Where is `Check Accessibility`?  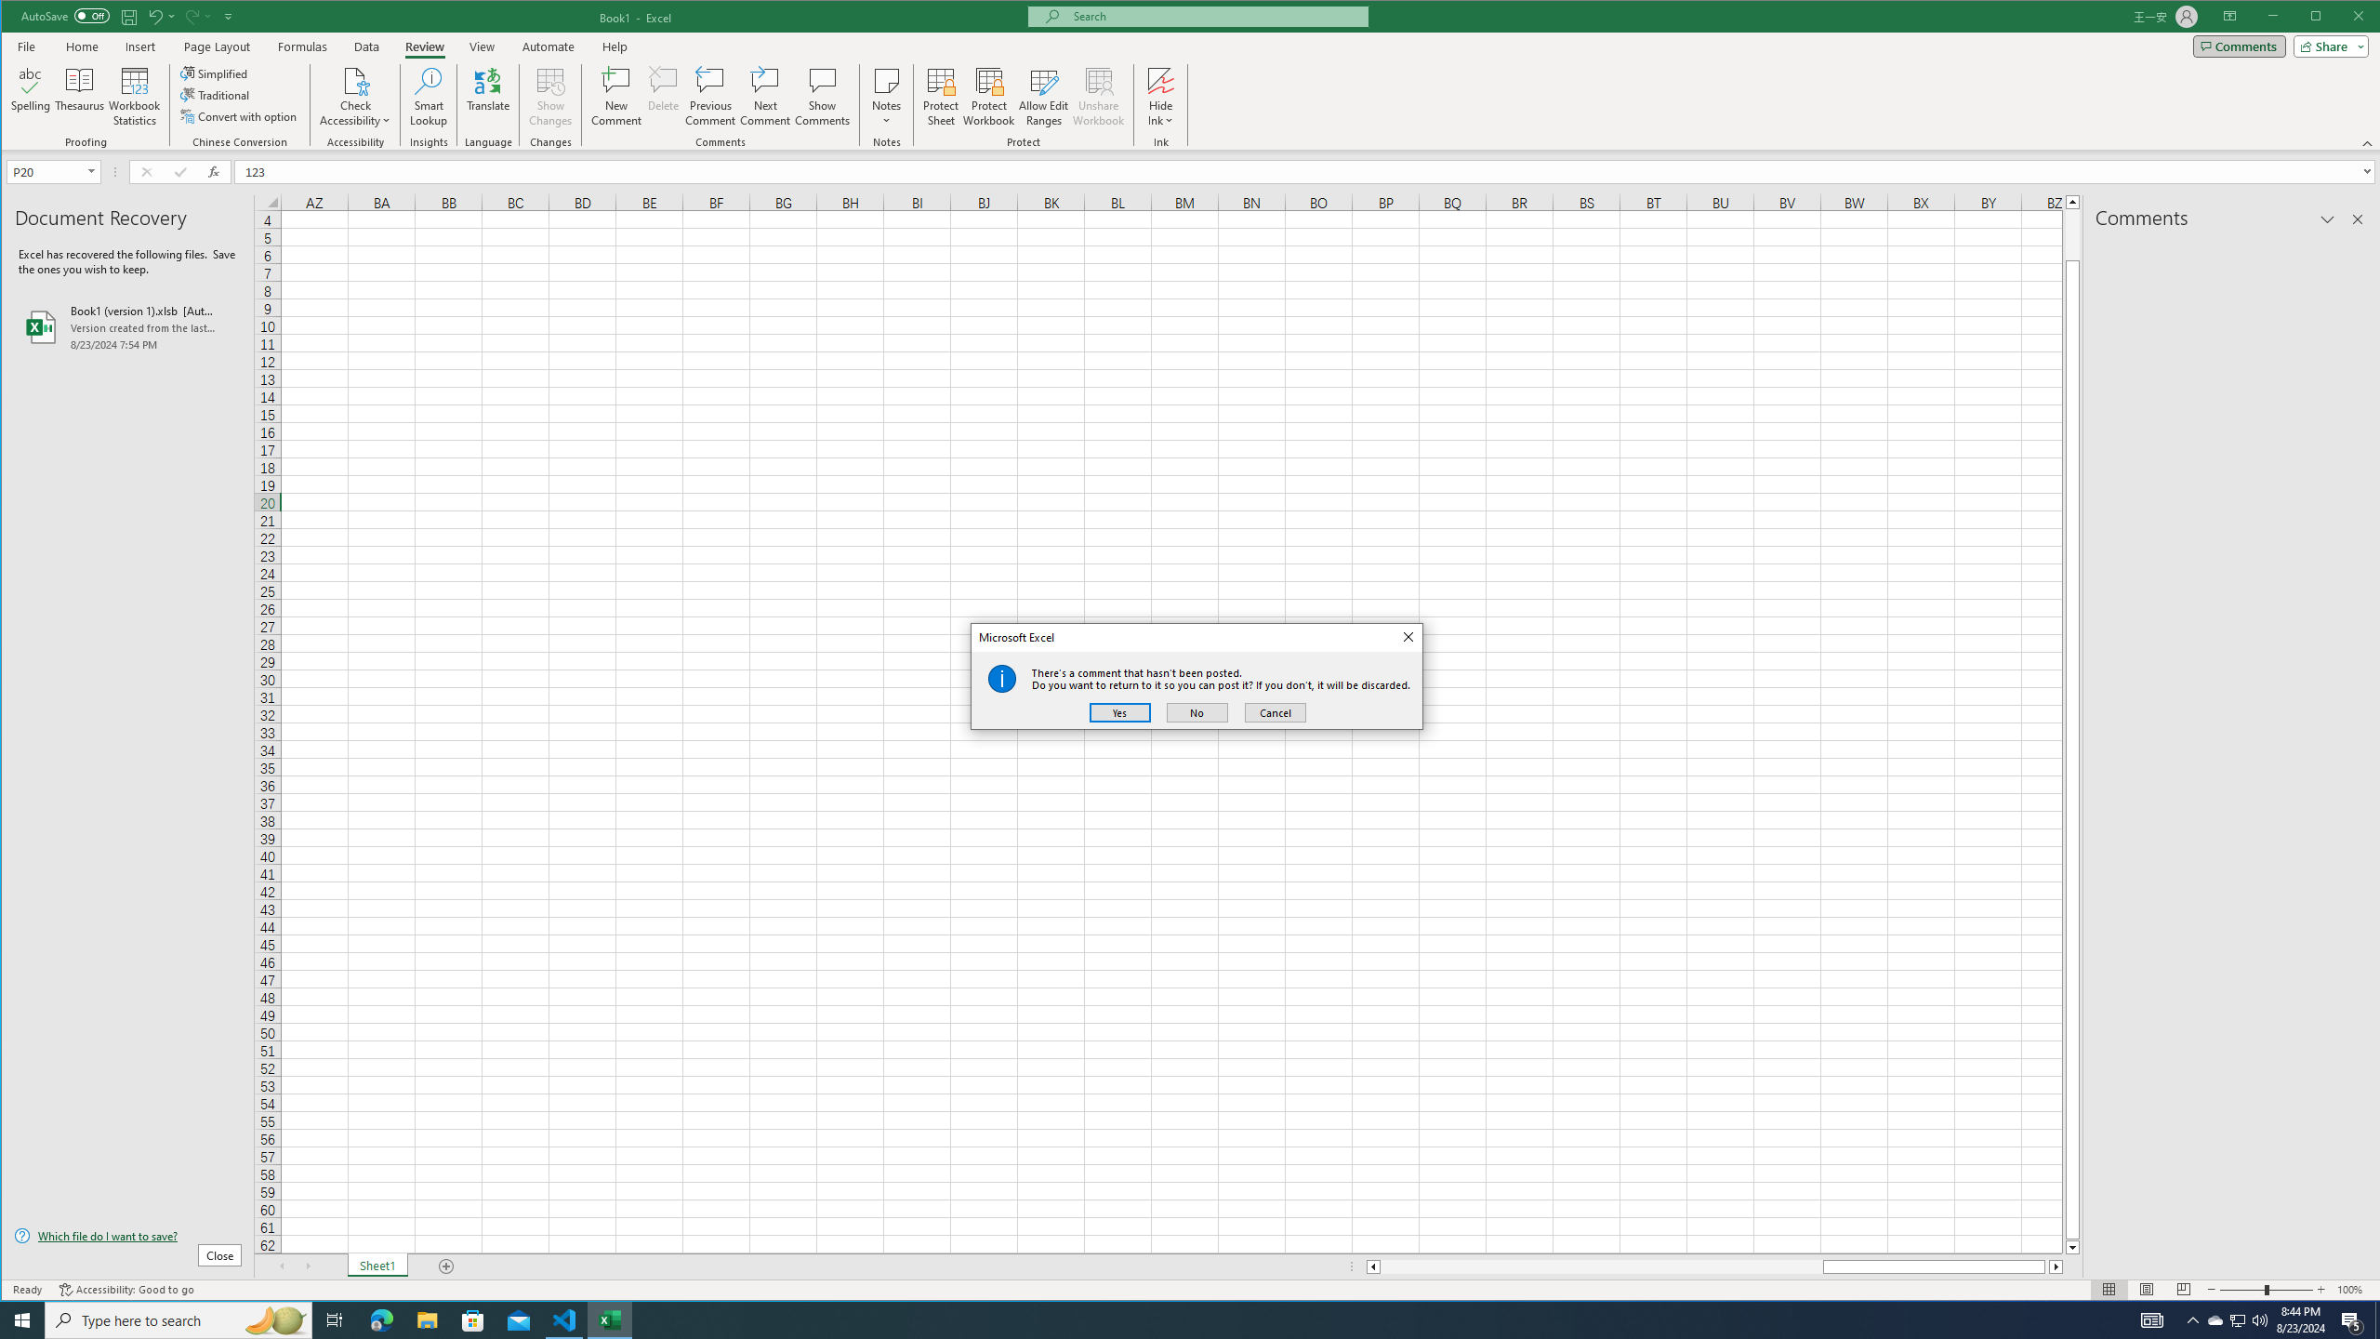 Check Accessibility is located at coordinates (355, 80).